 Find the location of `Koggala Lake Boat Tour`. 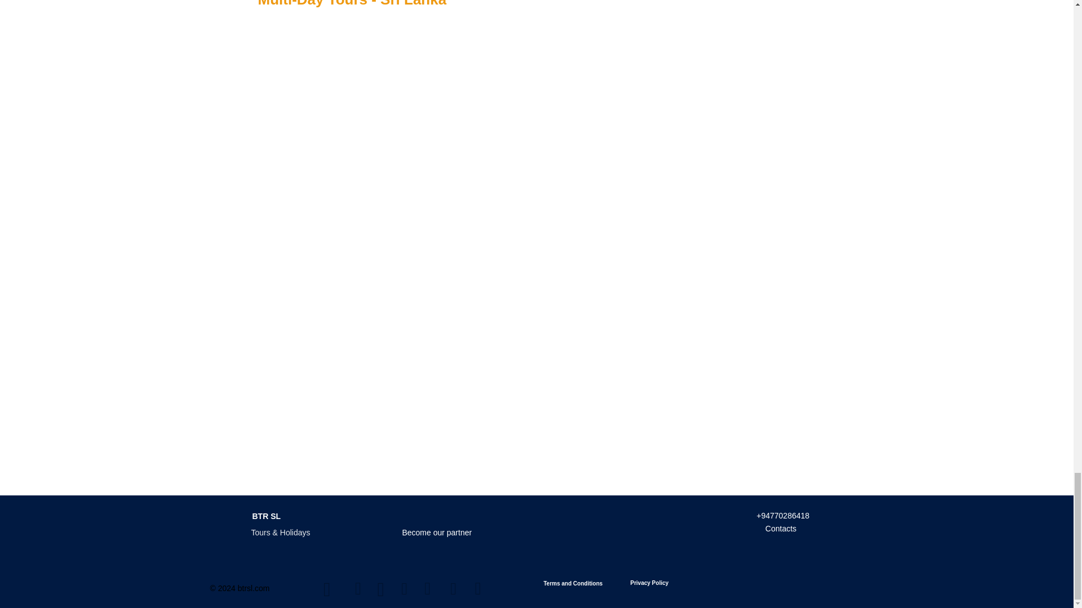

Koggala Lake Boat Tour is located at coordinates (675, 15).